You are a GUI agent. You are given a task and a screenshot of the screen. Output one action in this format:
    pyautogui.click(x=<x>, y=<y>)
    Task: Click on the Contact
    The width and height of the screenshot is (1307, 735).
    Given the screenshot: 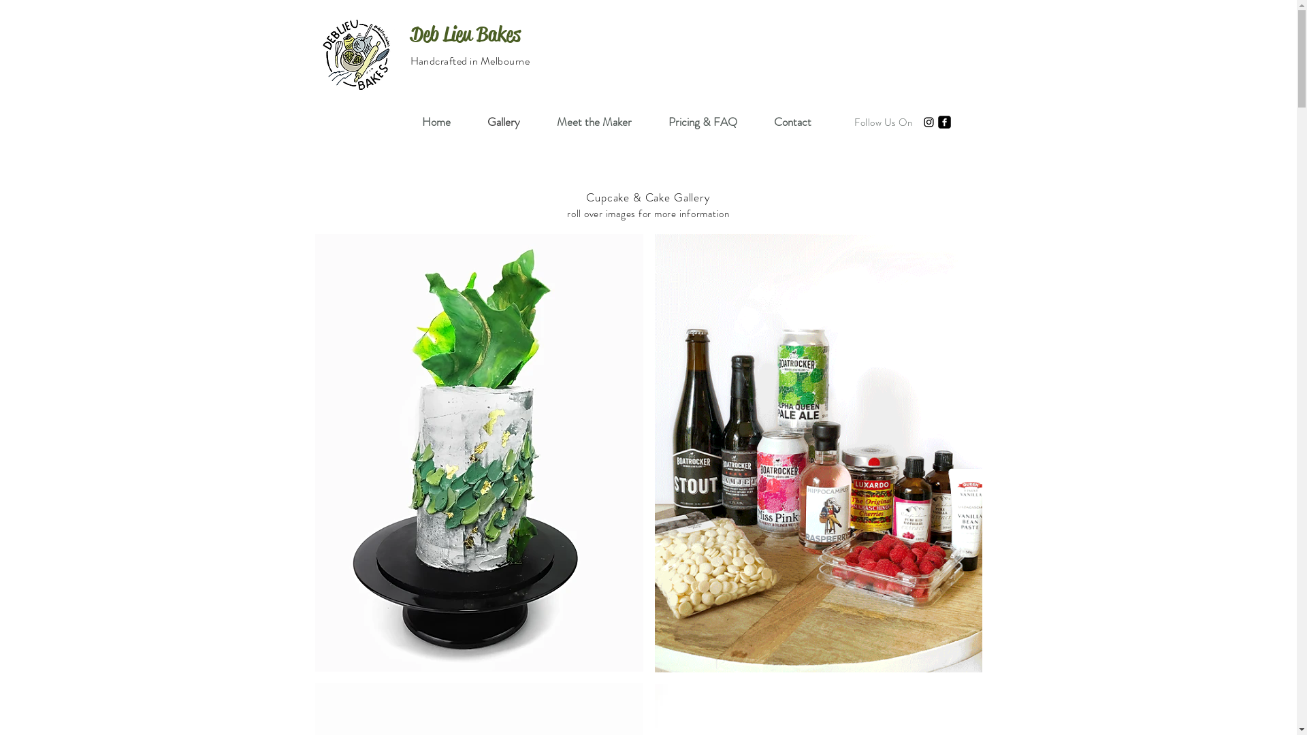 What is the action you would take?
    pyautogui.click(x=792, y=122)
    